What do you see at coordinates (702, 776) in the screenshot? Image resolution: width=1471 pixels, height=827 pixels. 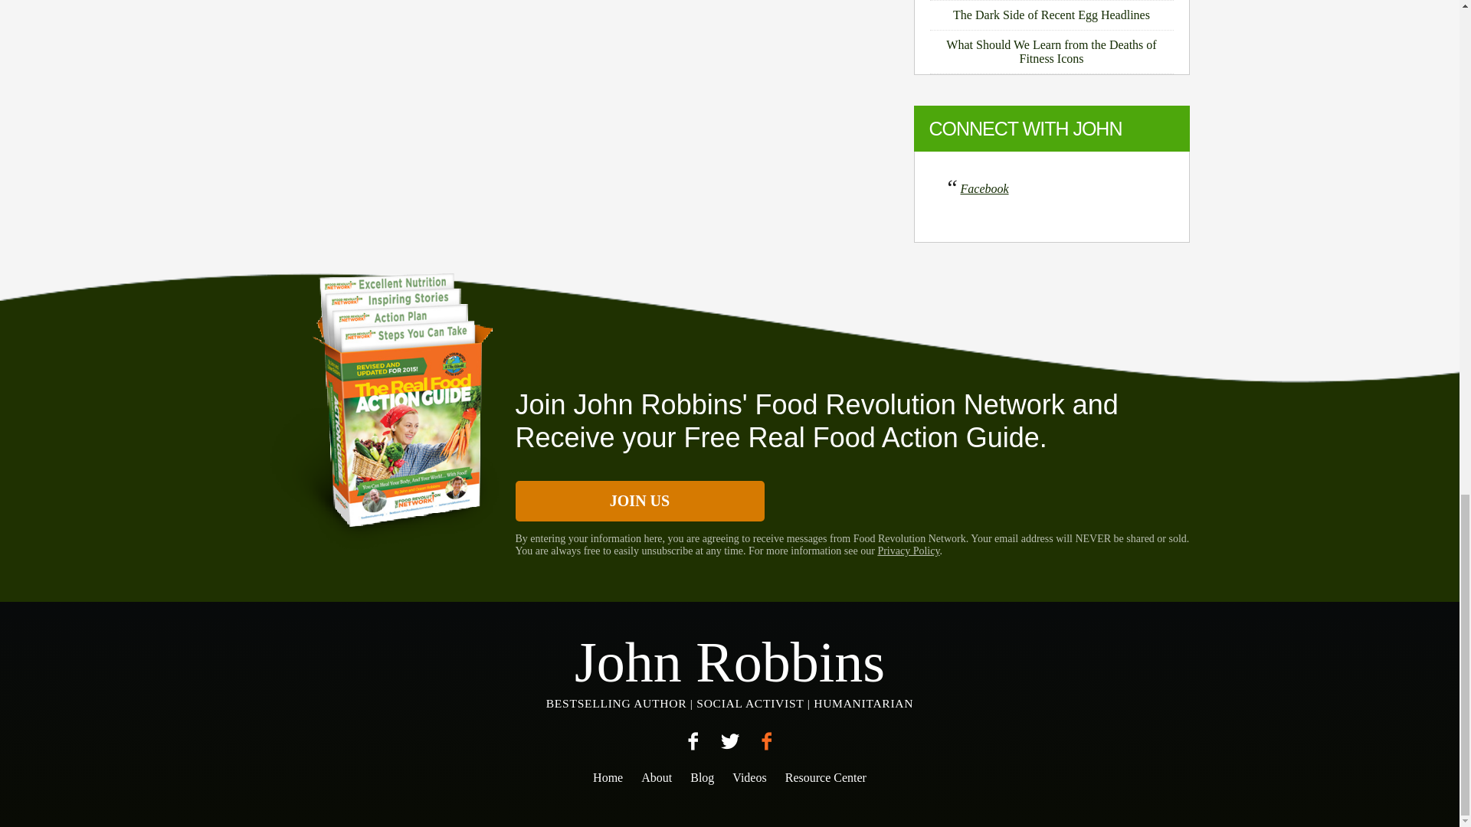 I see `Blog` at bounding box center [702, 776].